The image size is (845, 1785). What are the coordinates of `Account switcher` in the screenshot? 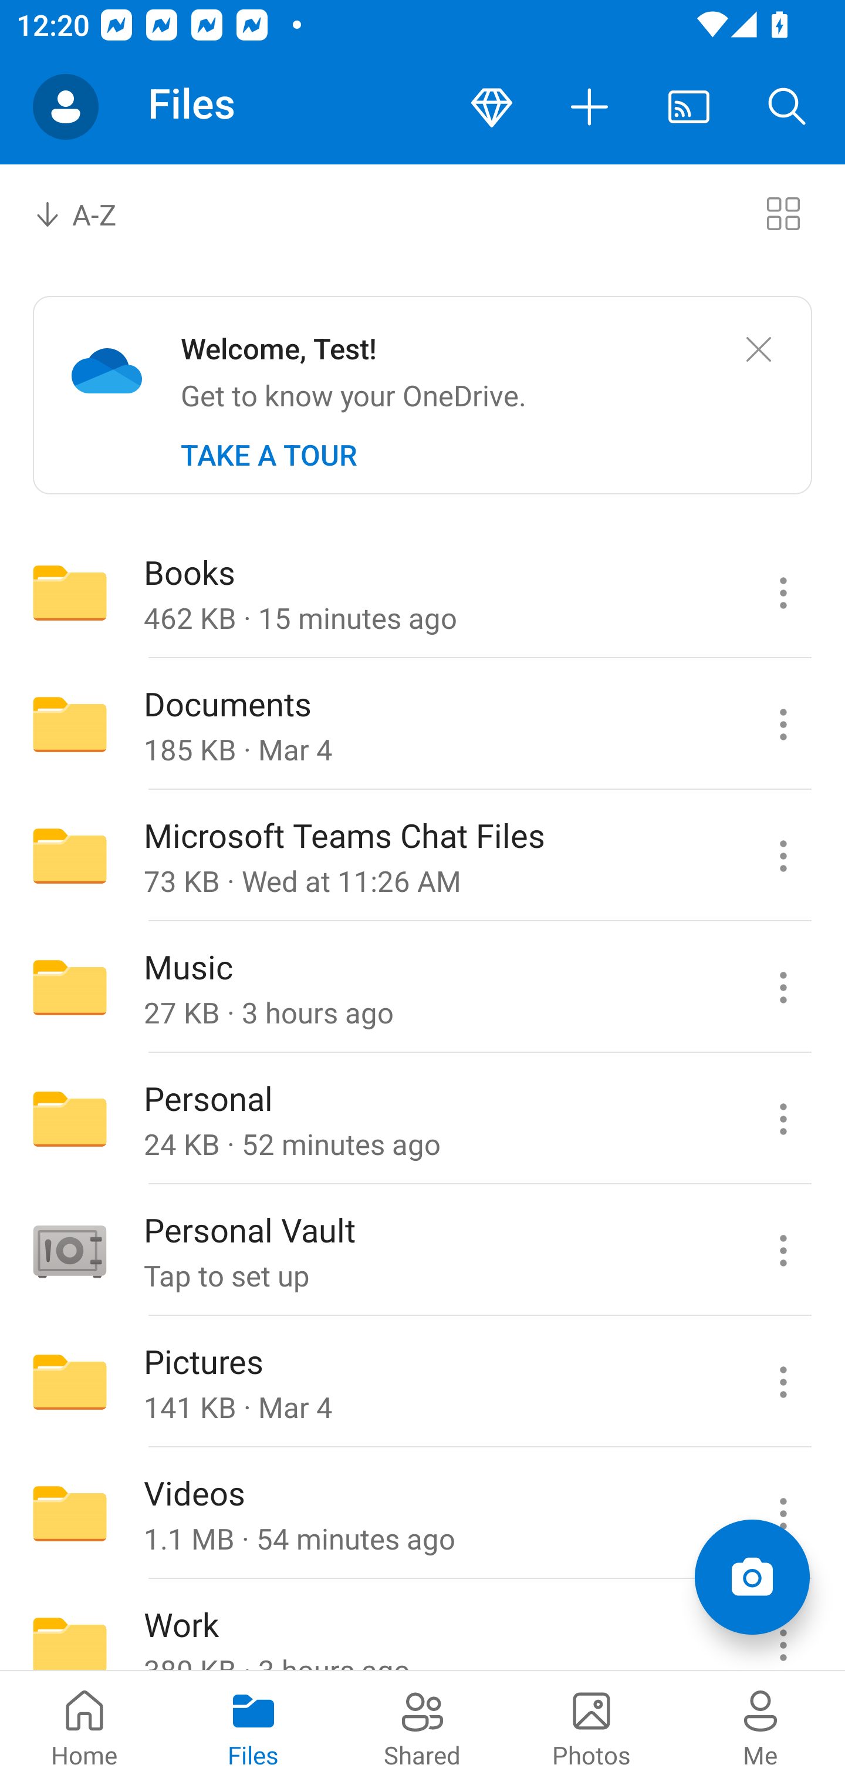 It's located at (66, 107).